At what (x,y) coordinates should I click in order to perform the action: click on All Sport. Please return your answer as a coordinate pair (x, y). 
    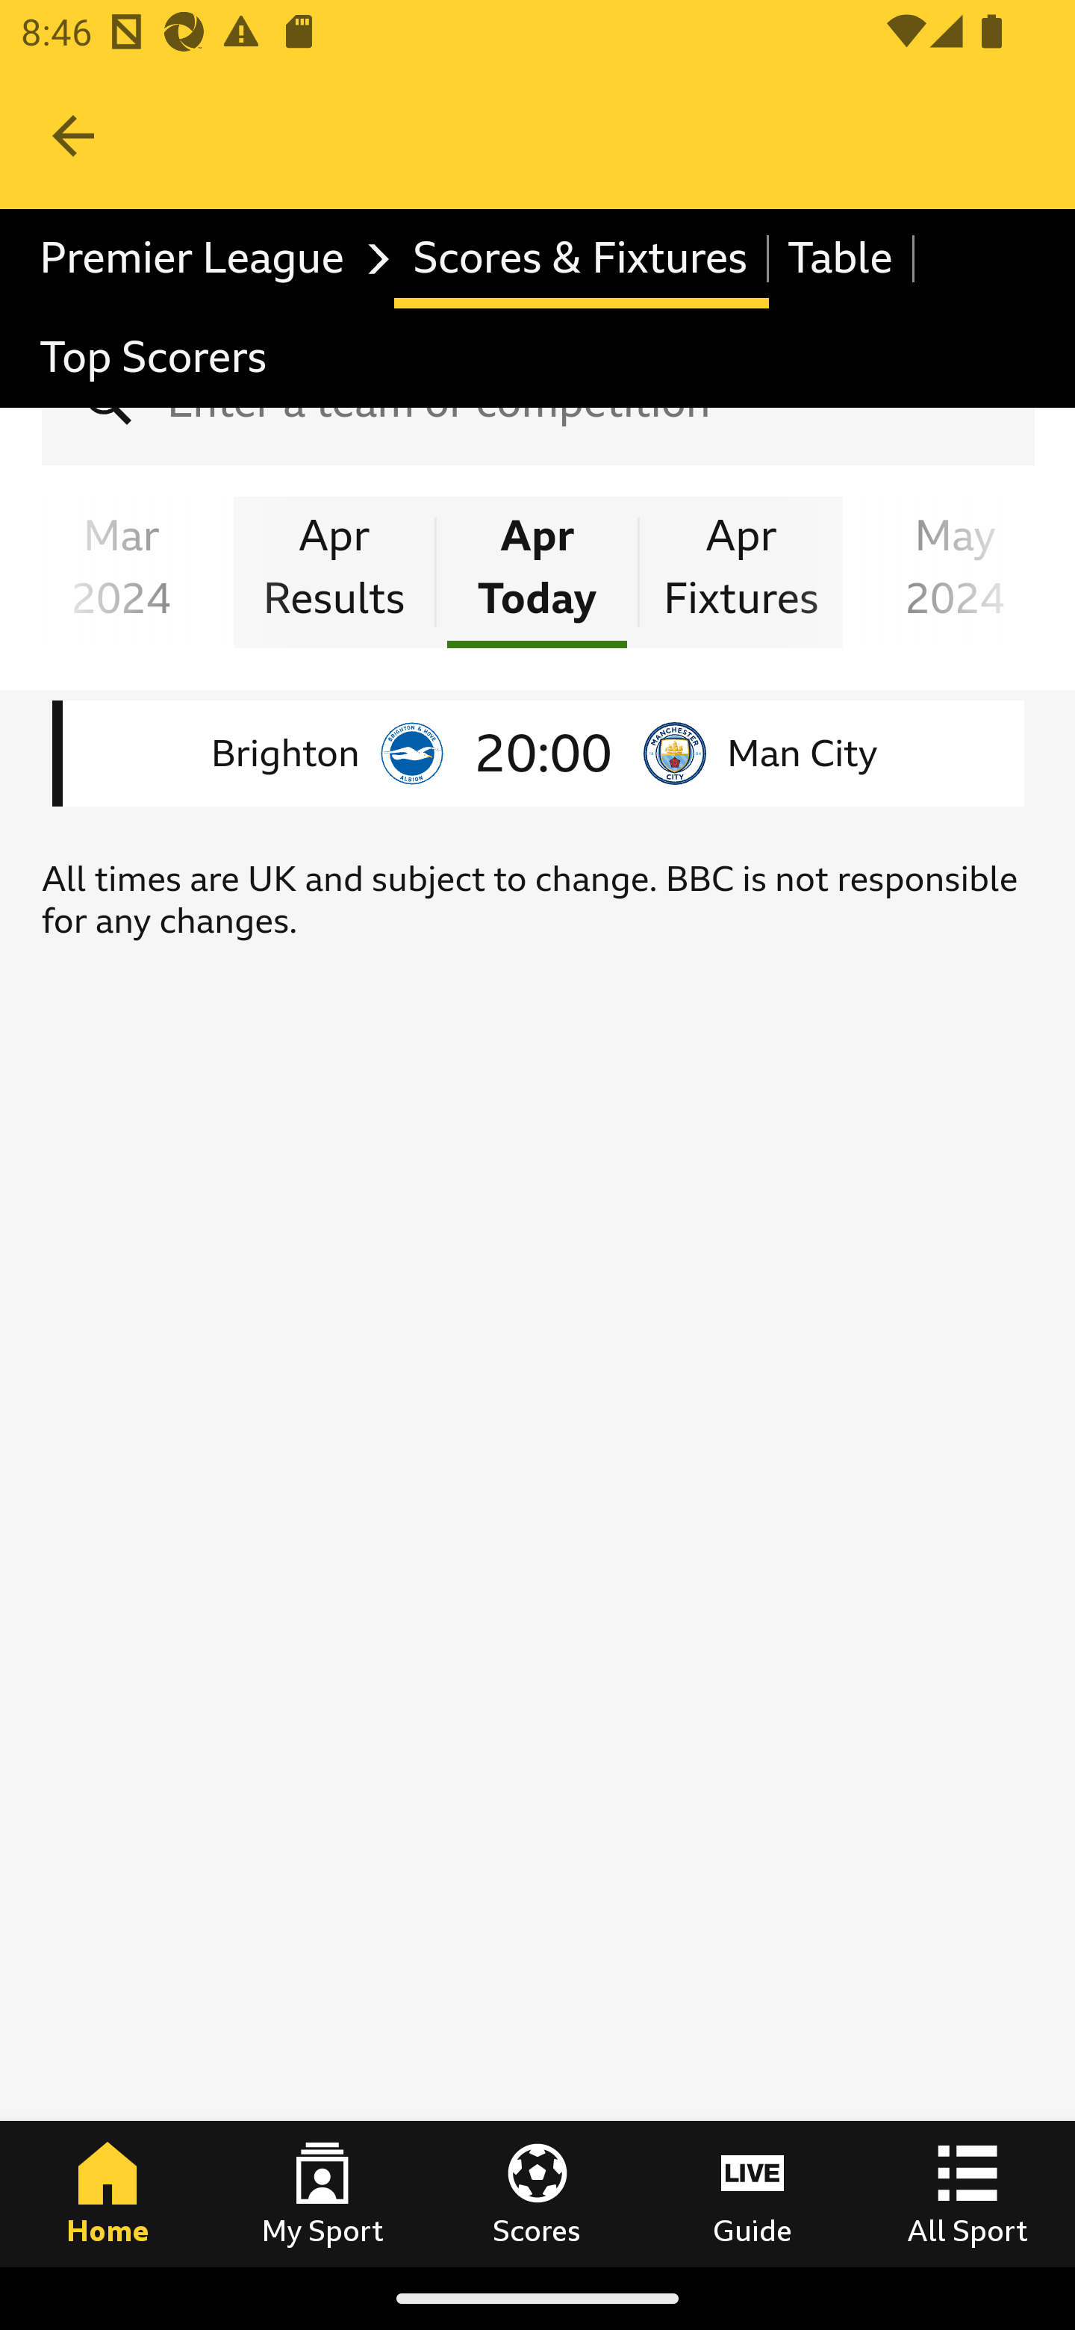
    Looking at the image, I should click on (967, 2193).